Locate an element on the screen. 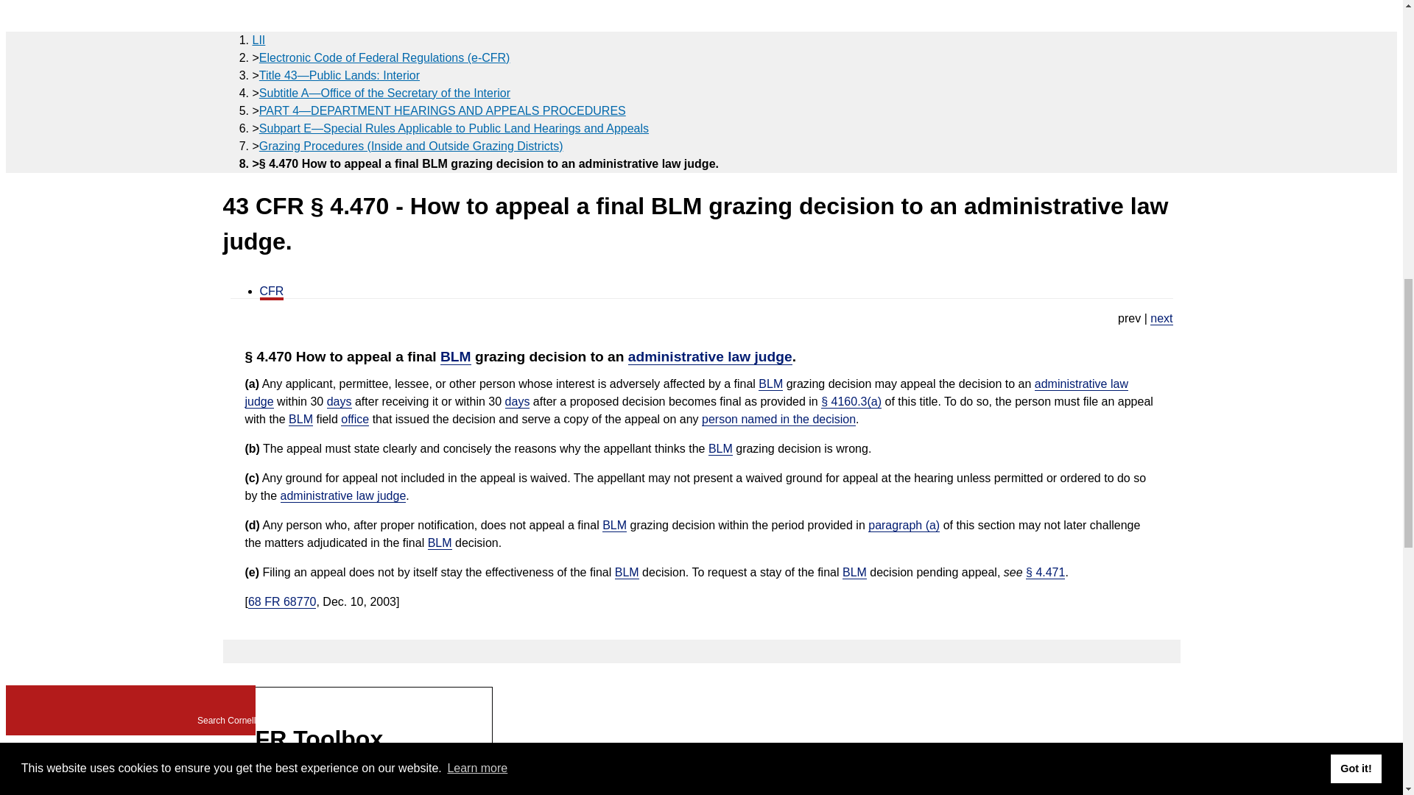 This screenshot has width=1414, height=795. Lawyer directory is located at coordinates (31, 79).